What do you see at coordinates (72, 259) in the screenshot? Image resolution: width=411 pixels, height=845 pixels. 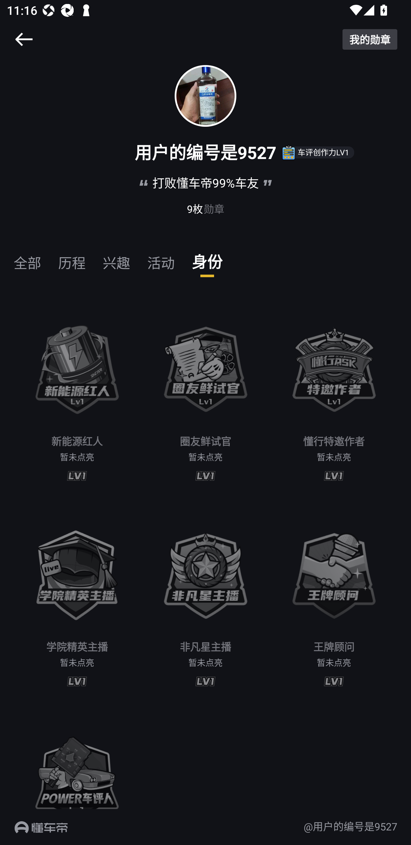 I see `历程` at bounding box center [72, 259].